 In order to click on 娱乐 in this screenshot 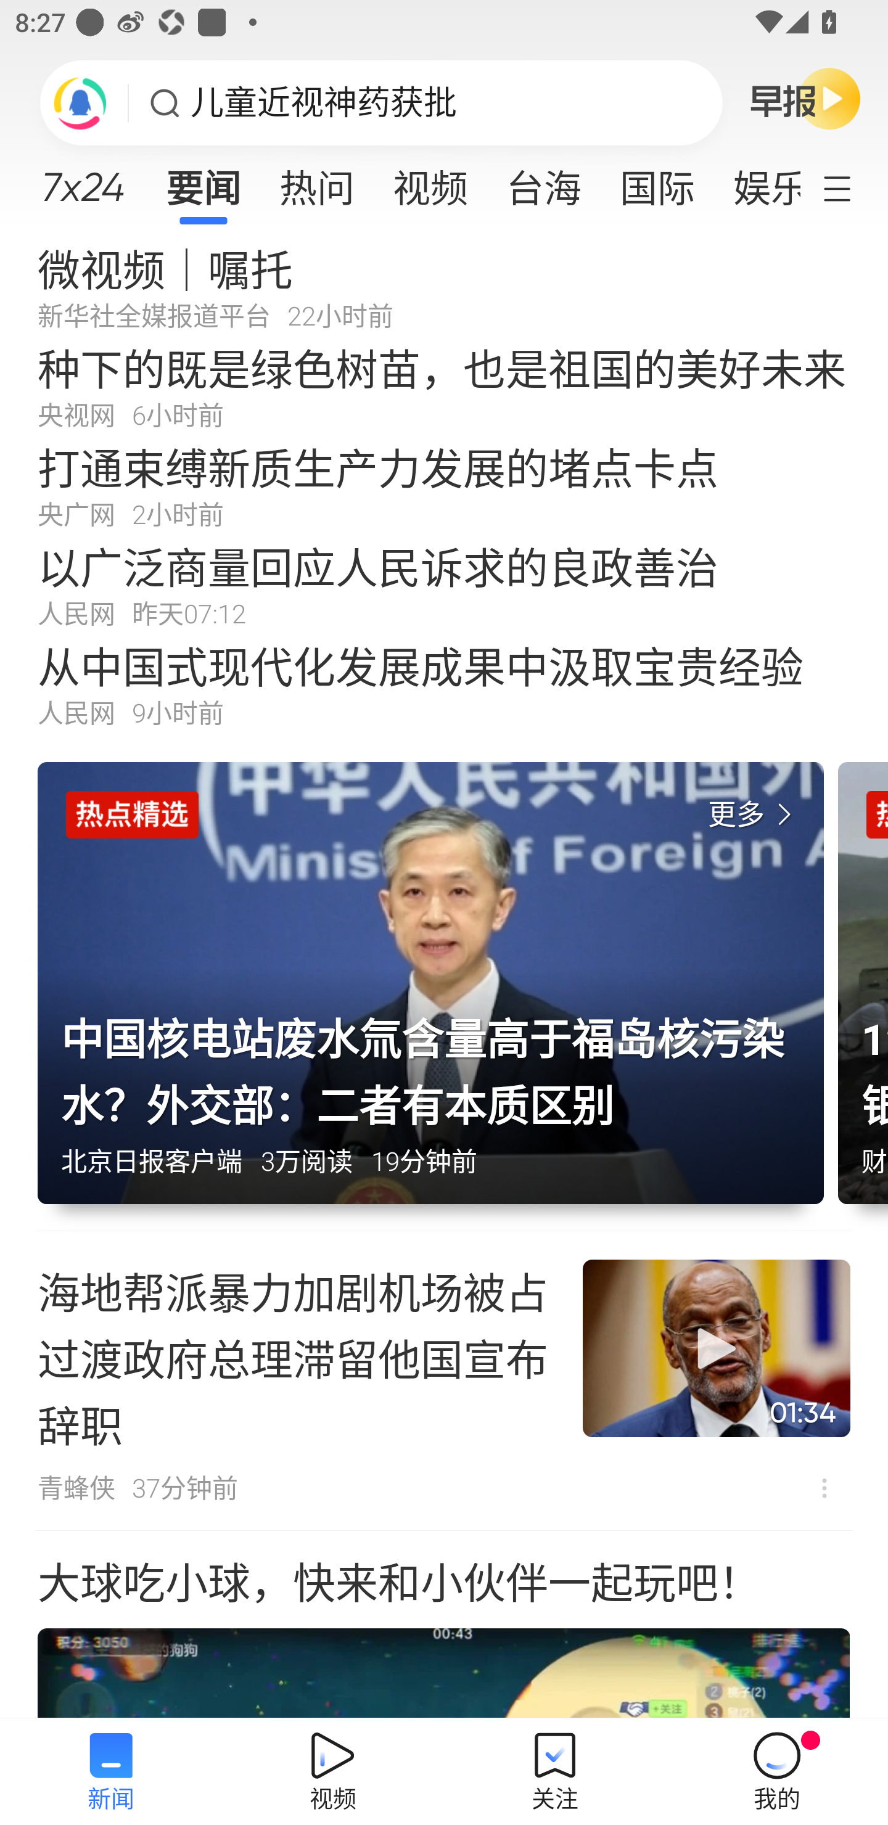, I will do `click(757, 181)`.